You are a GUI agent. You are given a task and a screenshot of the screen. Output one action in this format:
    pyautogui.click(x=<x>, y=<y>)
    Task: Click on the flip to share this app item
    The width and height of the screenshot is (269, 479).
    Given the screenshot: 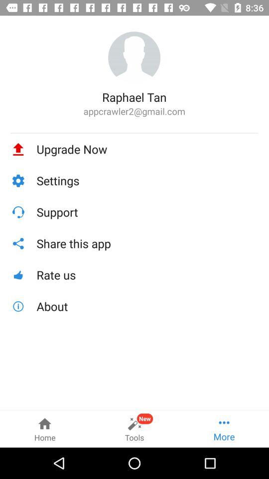 What is the action you would take?
    pyautogui.click(x=147, y=243)
    